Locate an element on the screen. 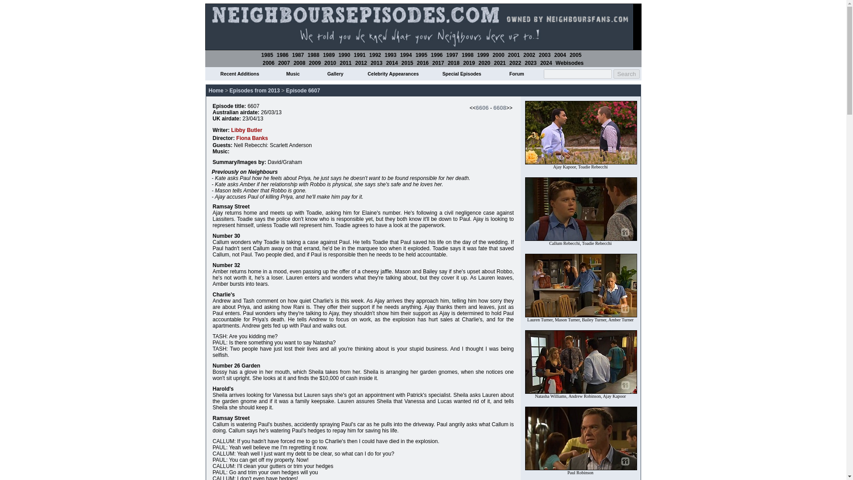 The width and height of the screenshot is (853, 480). 2015 is located at coordinates (408, 63).